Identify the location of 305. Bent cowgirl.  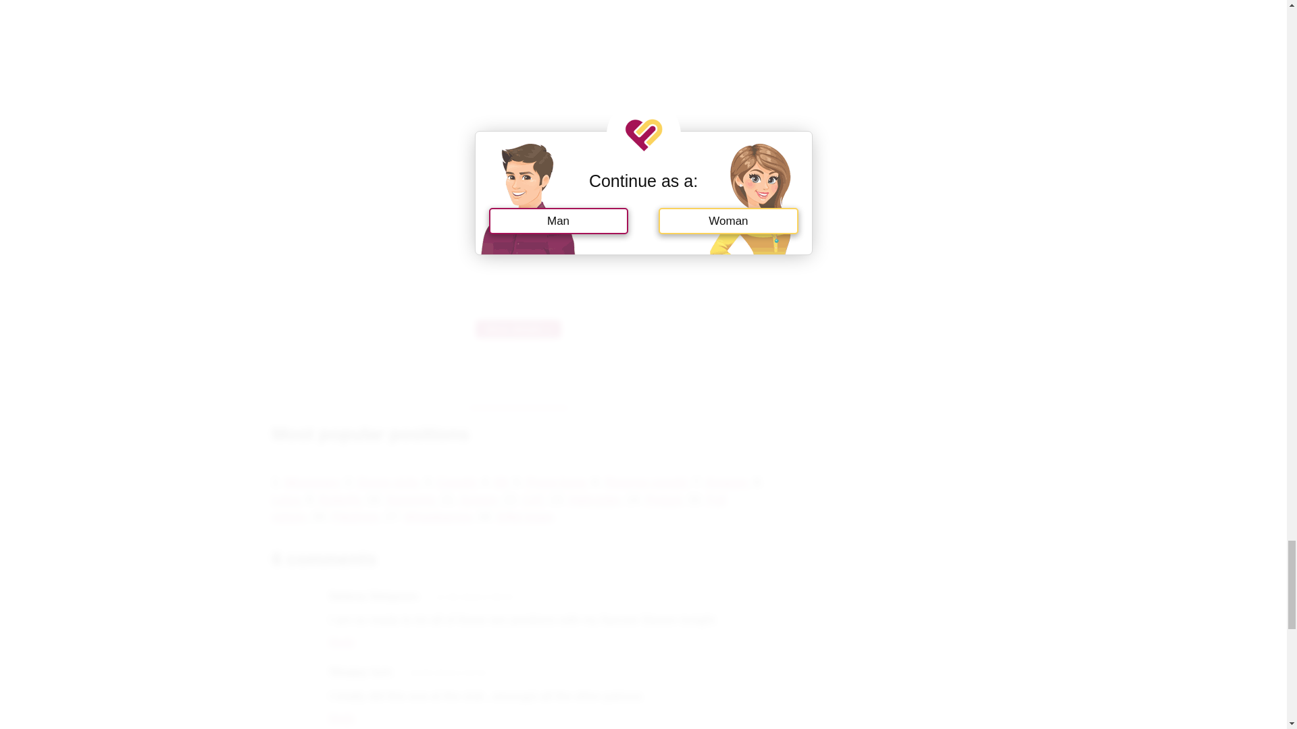
(517, 329).